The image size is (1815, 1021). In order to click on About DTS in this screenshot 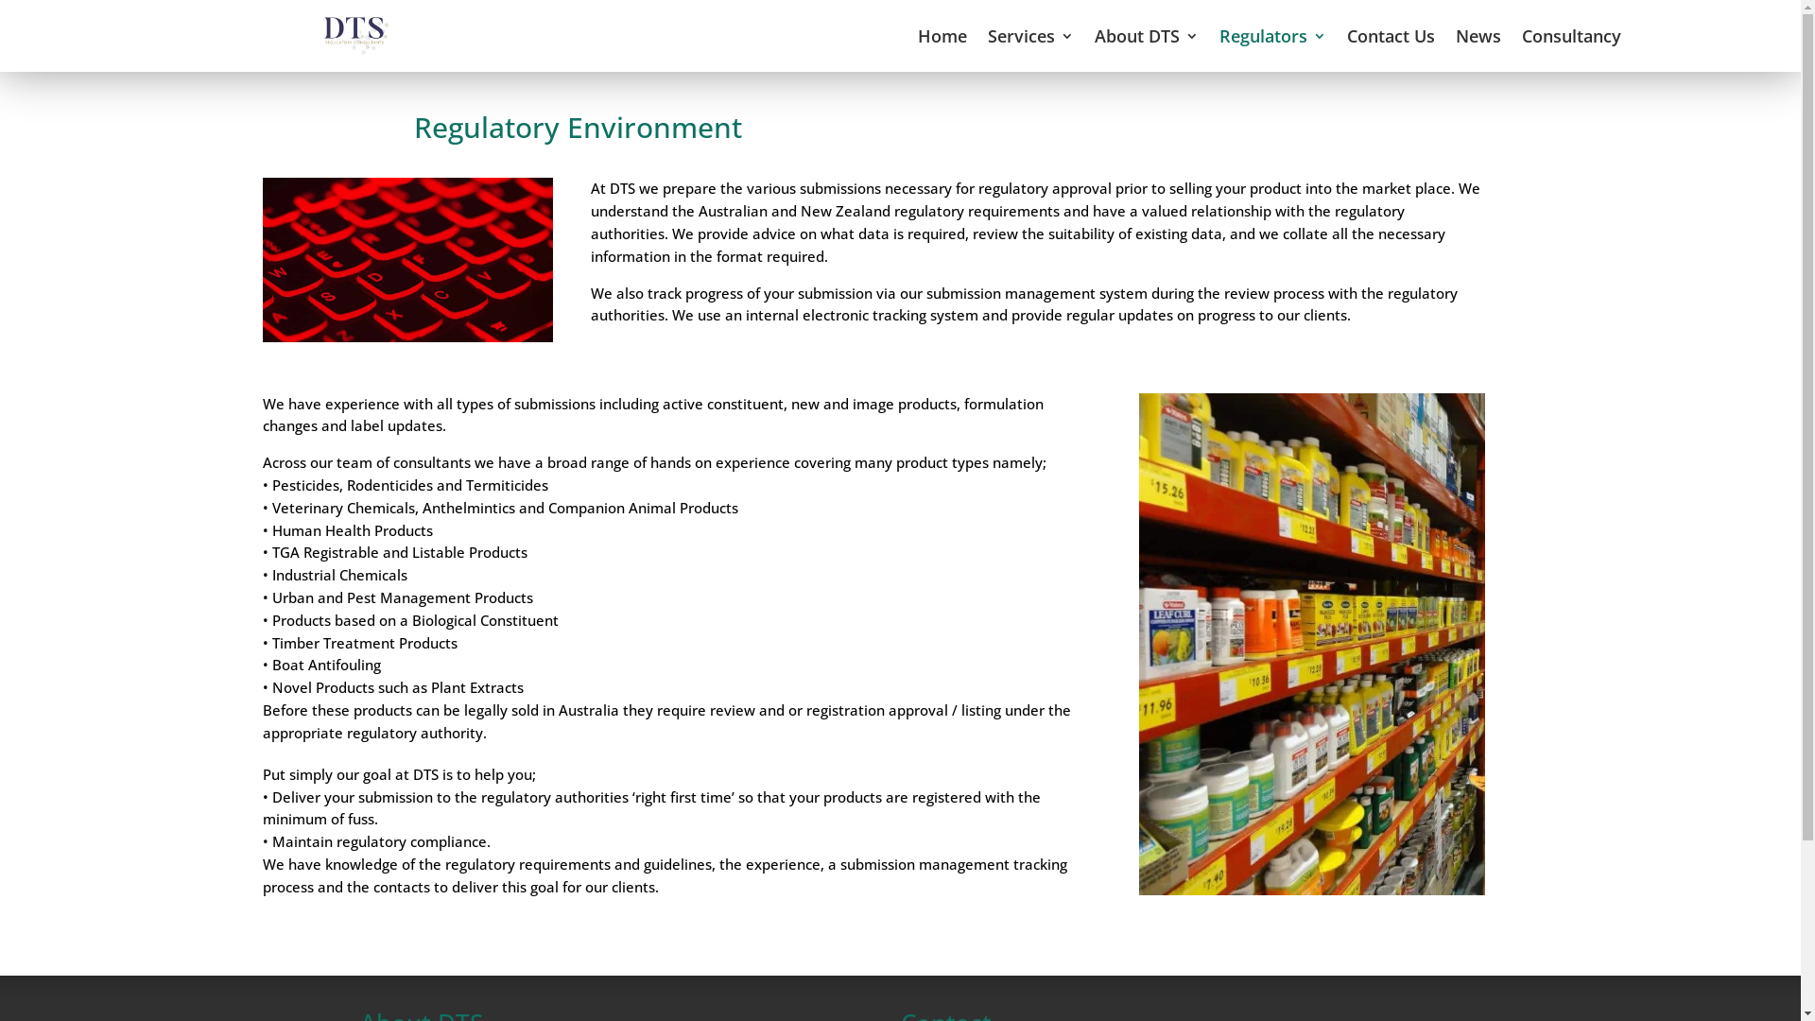, I will do `click(1147, 36)`.